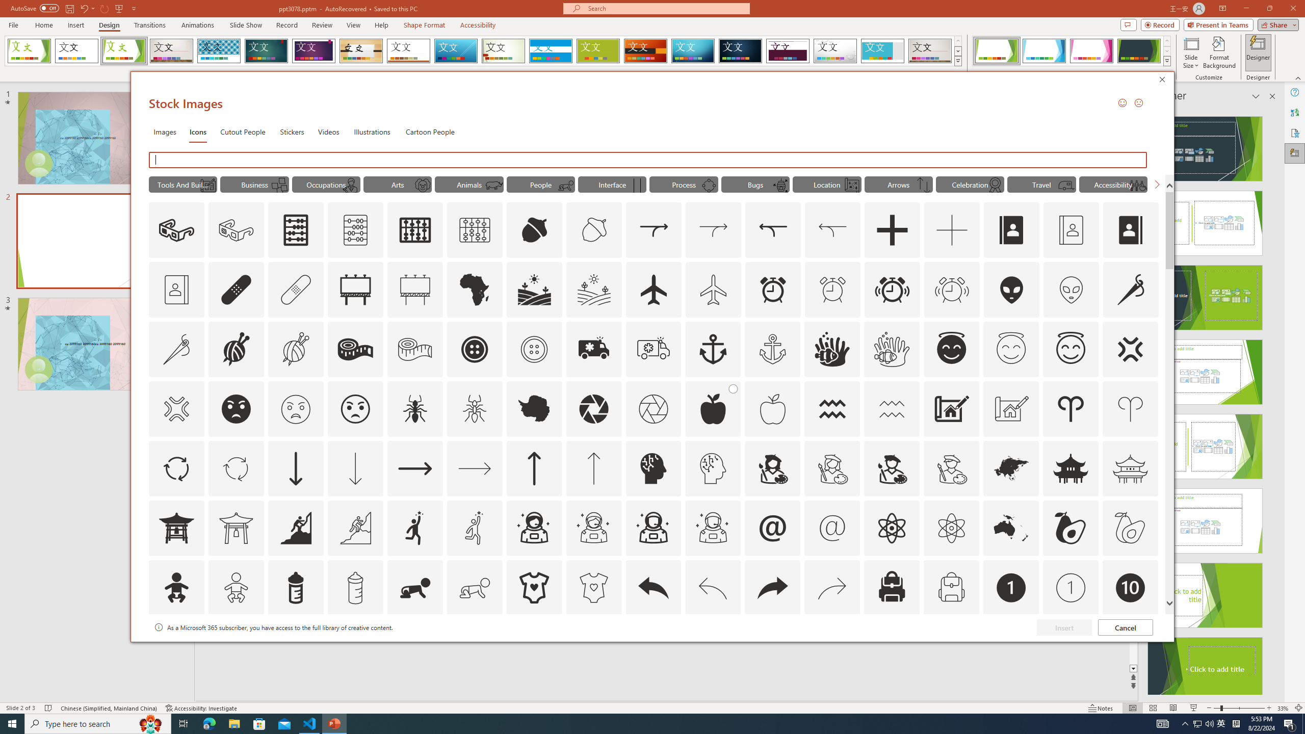 This screenshot has height=734, width=1305. I want to click on Send a Frown, so click(1138, 102).